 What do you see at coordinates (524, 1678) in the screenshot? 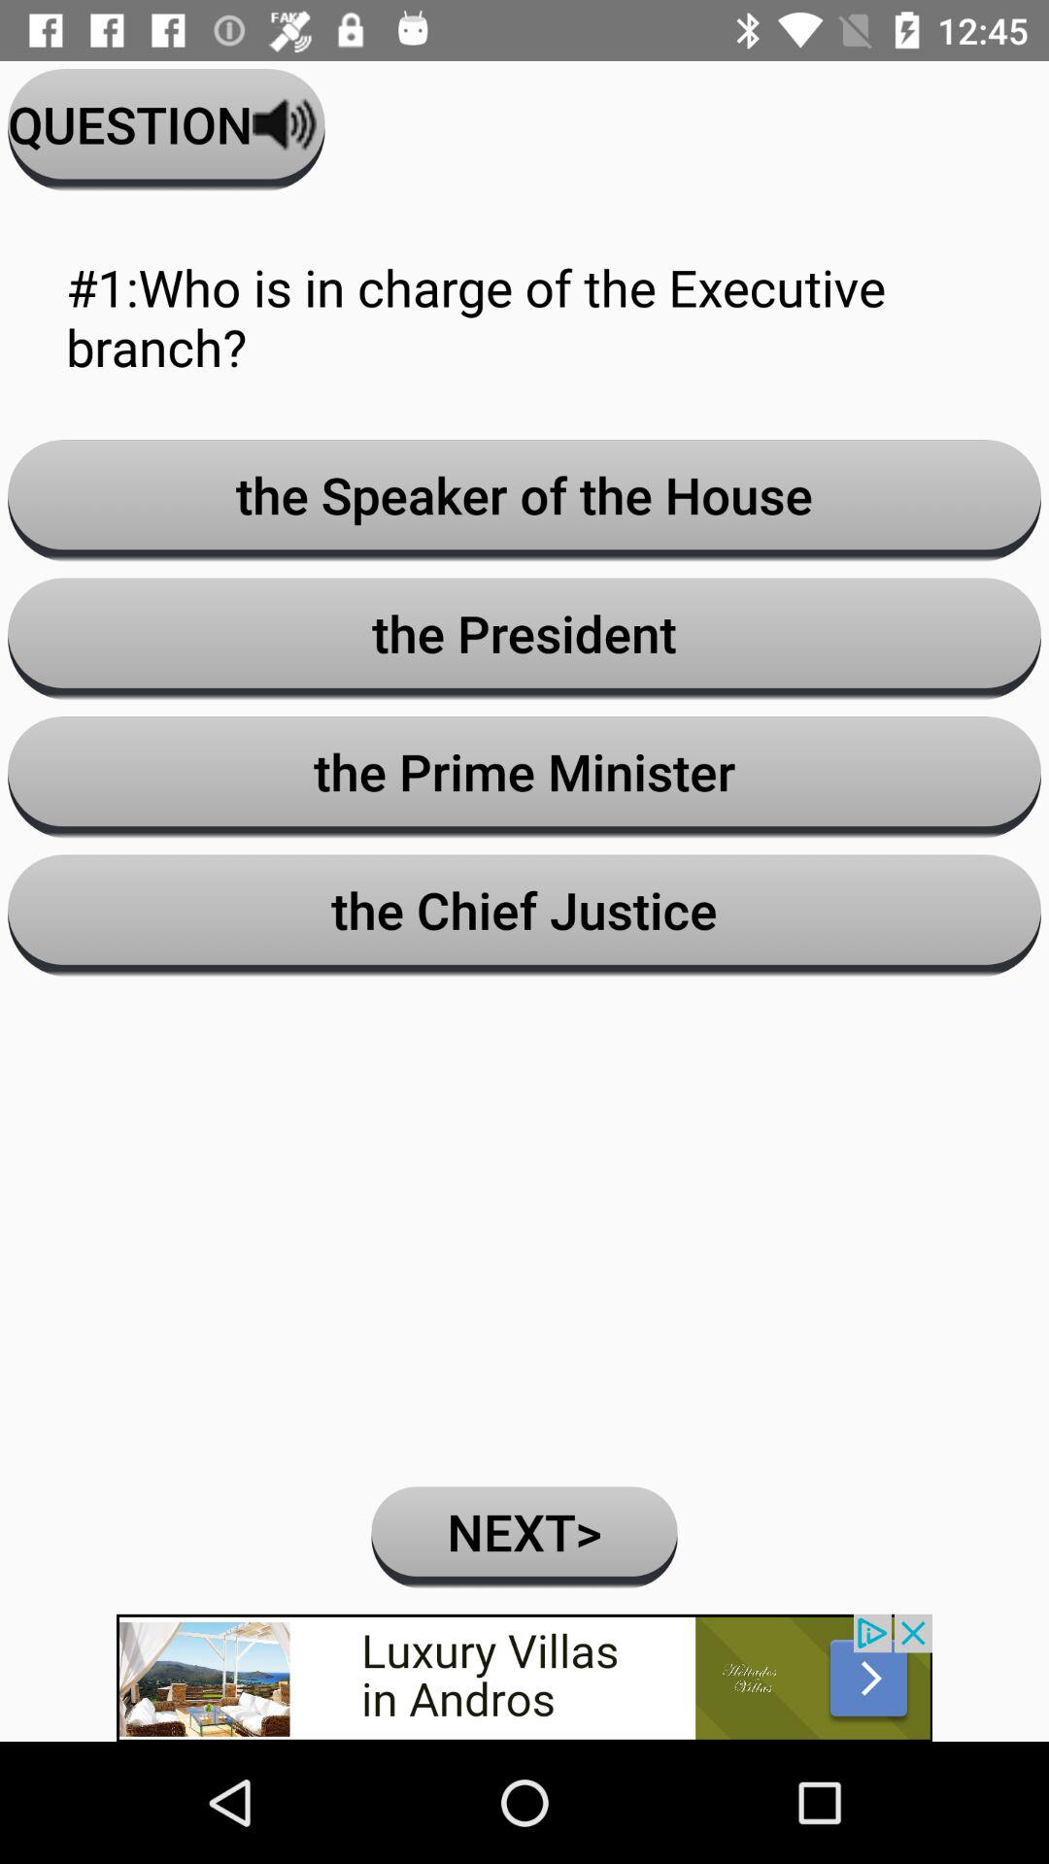
I see `advertisement panel` at bounding box center [524, 1678].